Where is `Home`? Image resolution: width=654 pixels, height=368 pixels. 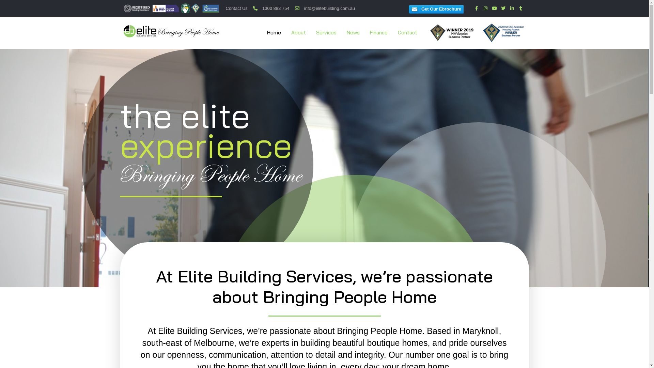 Home is located at coordinates (274, 33).